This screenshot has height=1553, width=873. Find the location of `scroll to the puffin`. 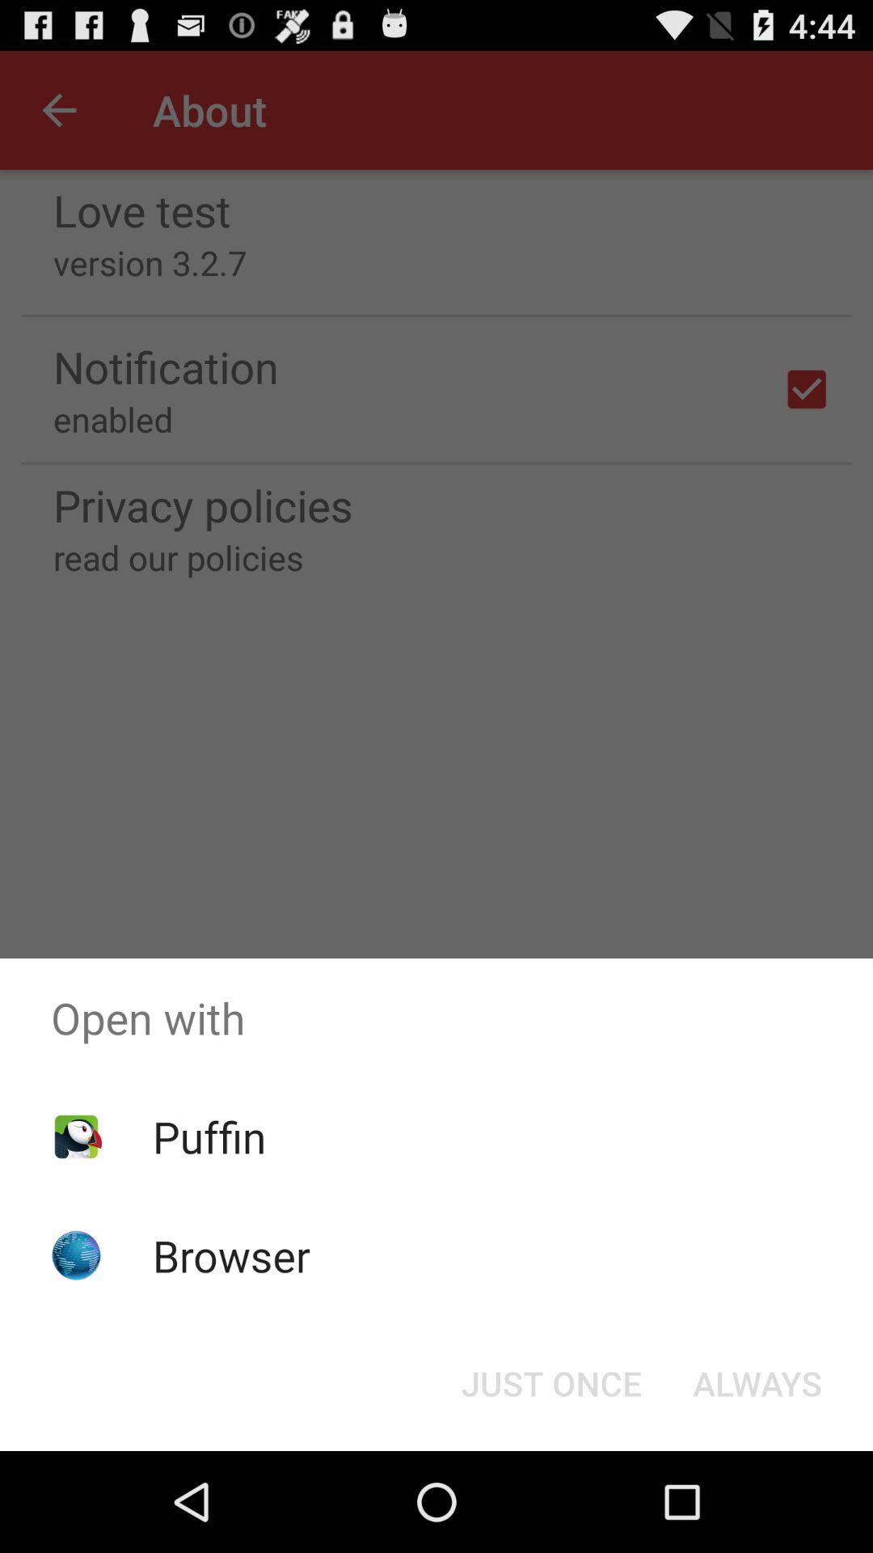

scroll to the puffin is located at coordinates (209, 1136).